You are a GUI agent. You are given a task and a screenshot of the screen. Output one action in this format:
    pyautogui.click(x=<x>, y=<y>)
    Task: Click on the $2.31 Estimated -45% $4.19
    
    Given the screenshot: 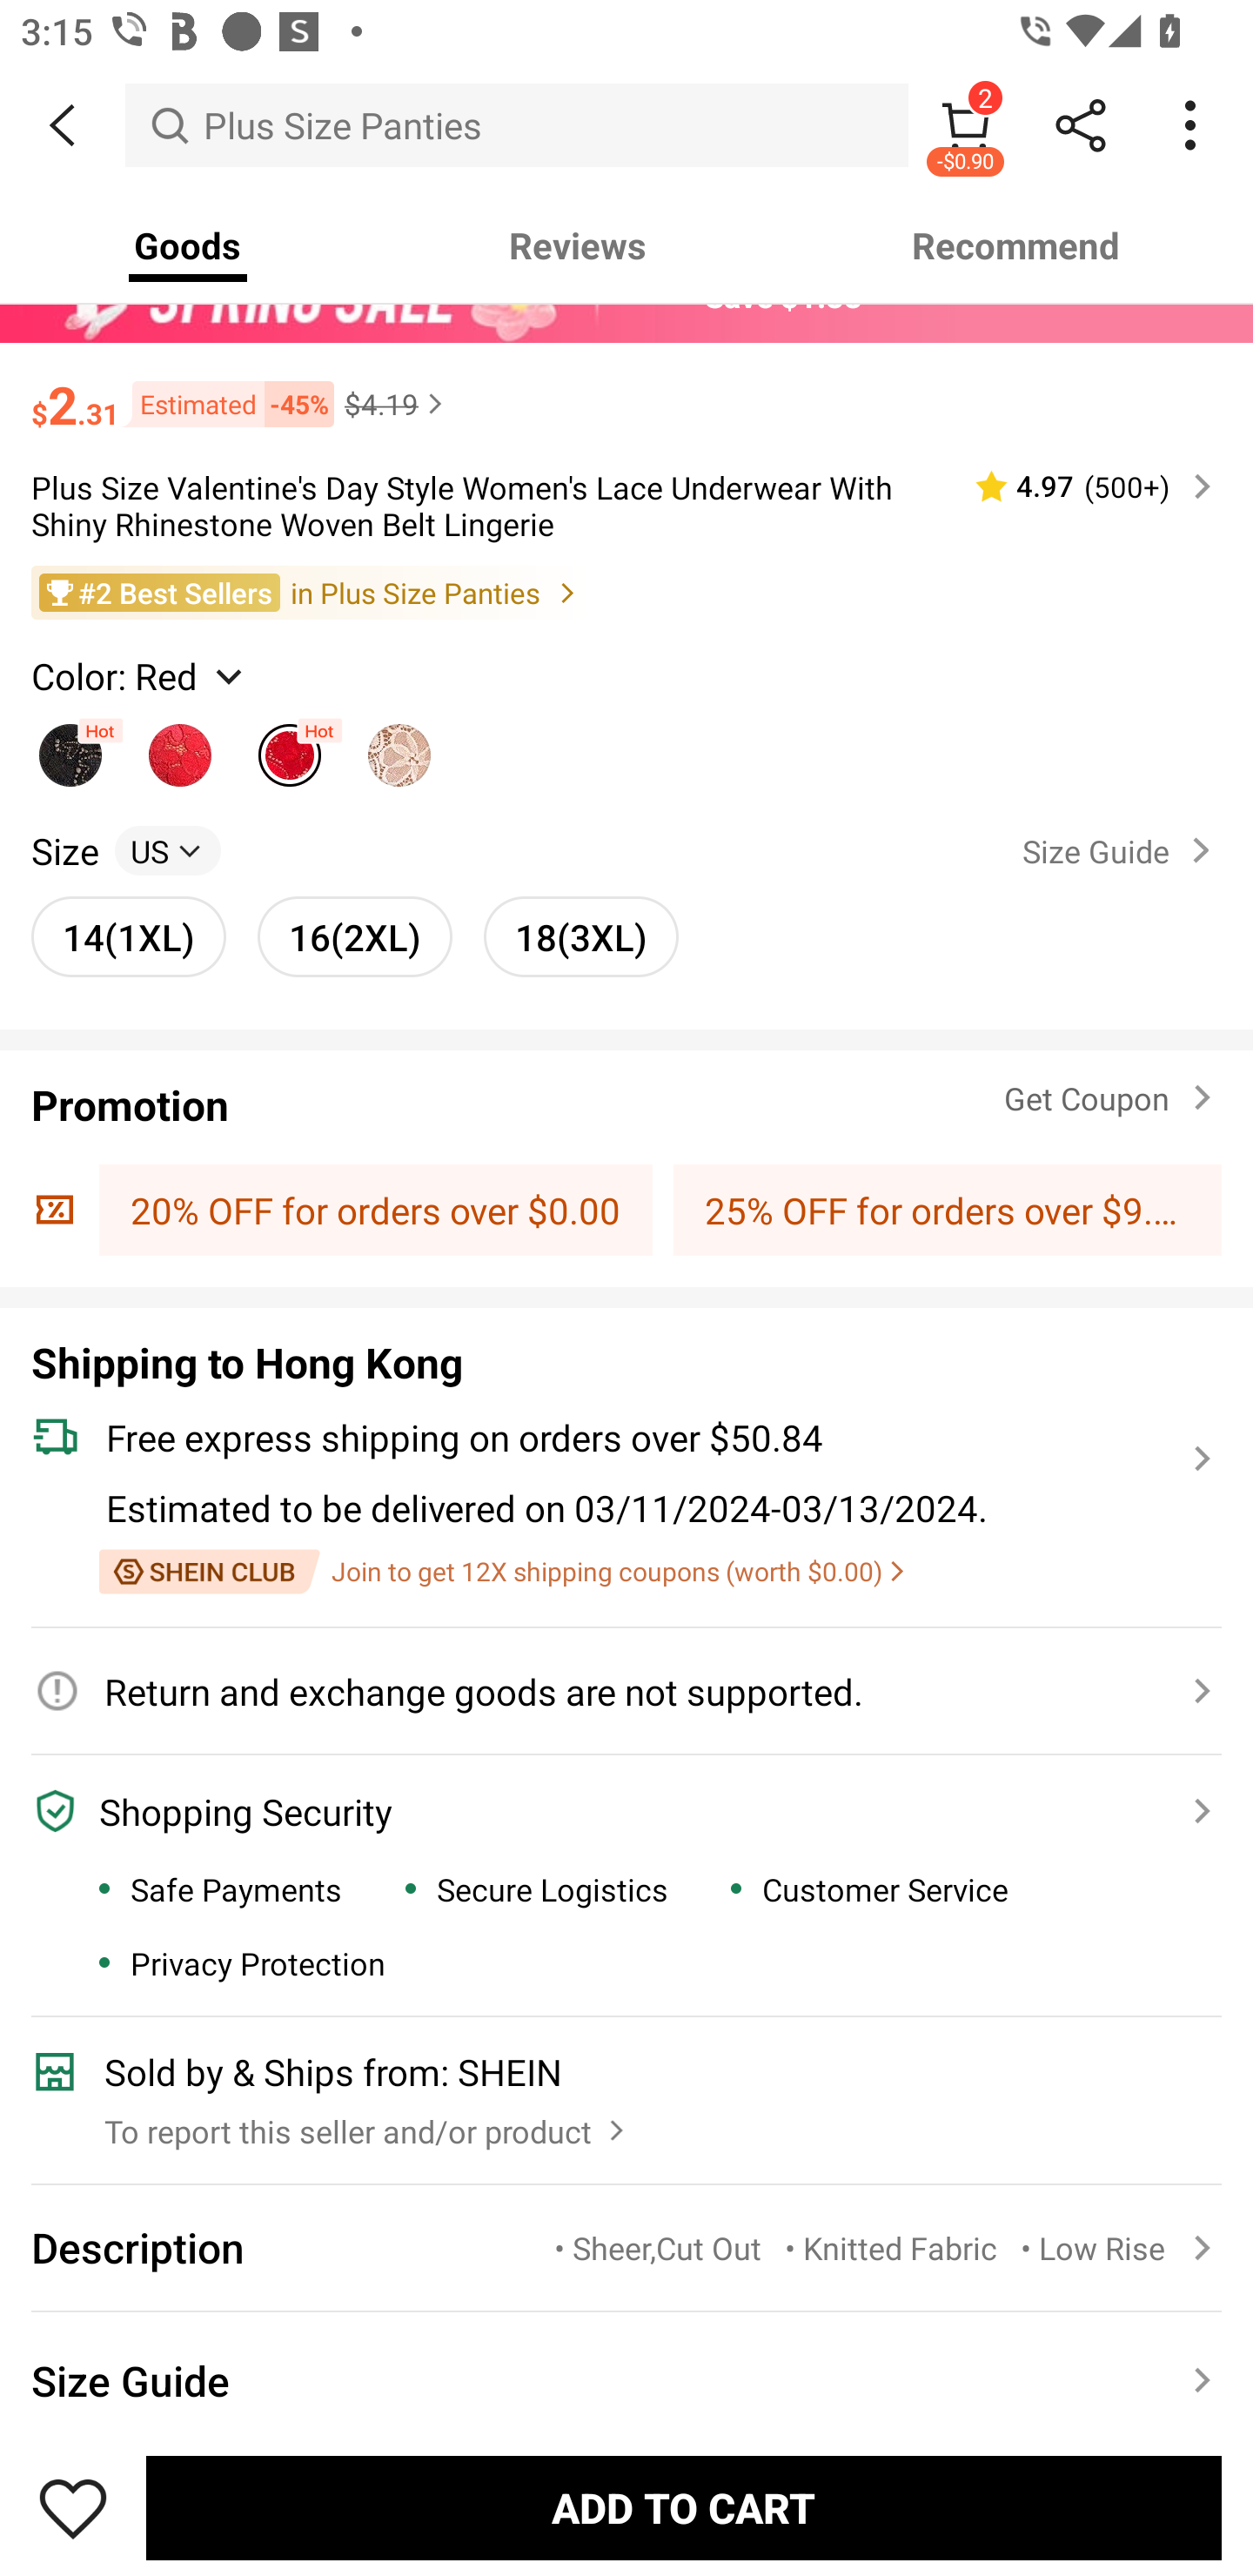 What is the action you would take?
    pyautogui.click(x=626, y=392)
    